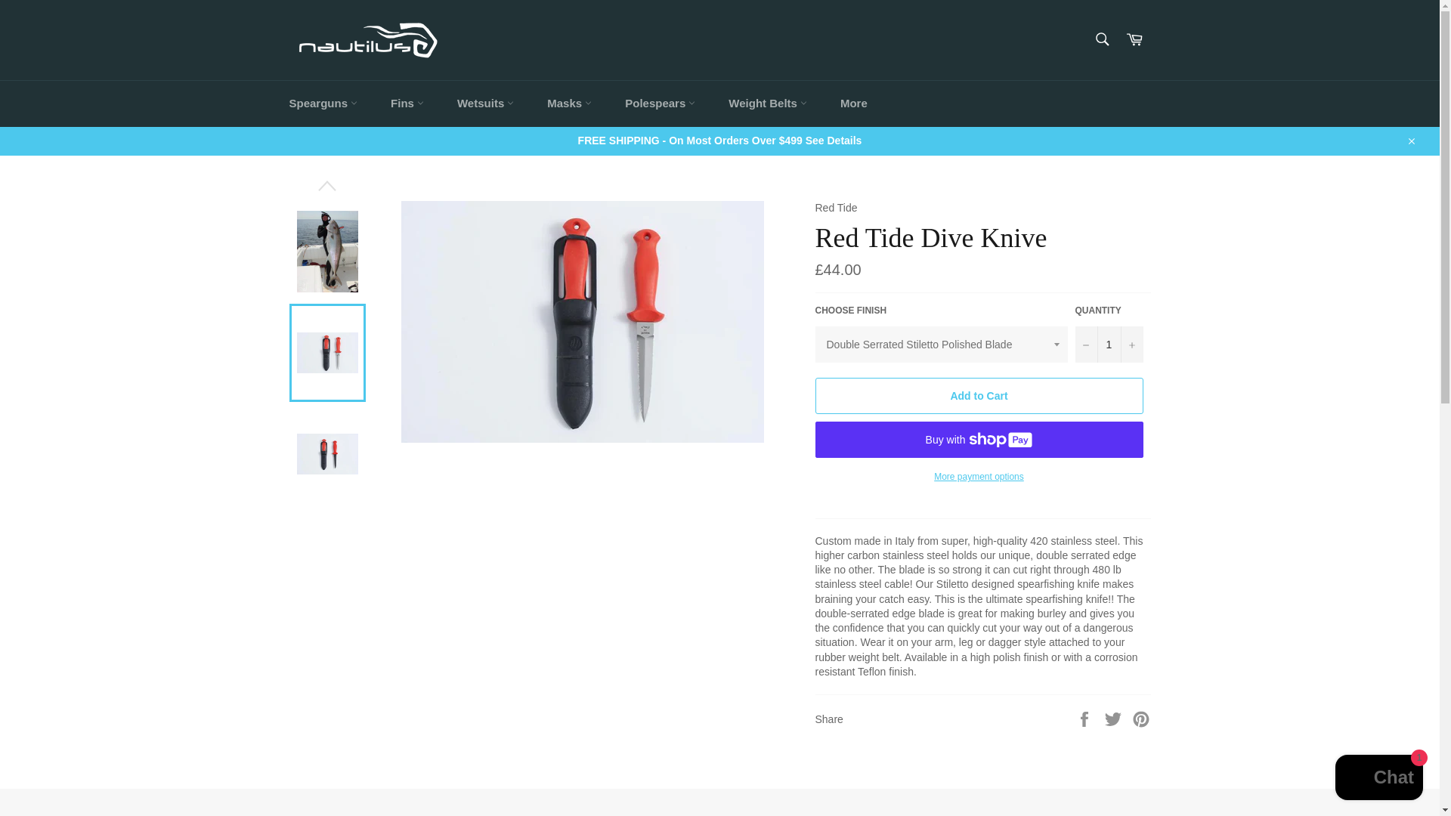  Describe the element at coordinates (1109, 345) in the screenshot. I see `1` at that location.